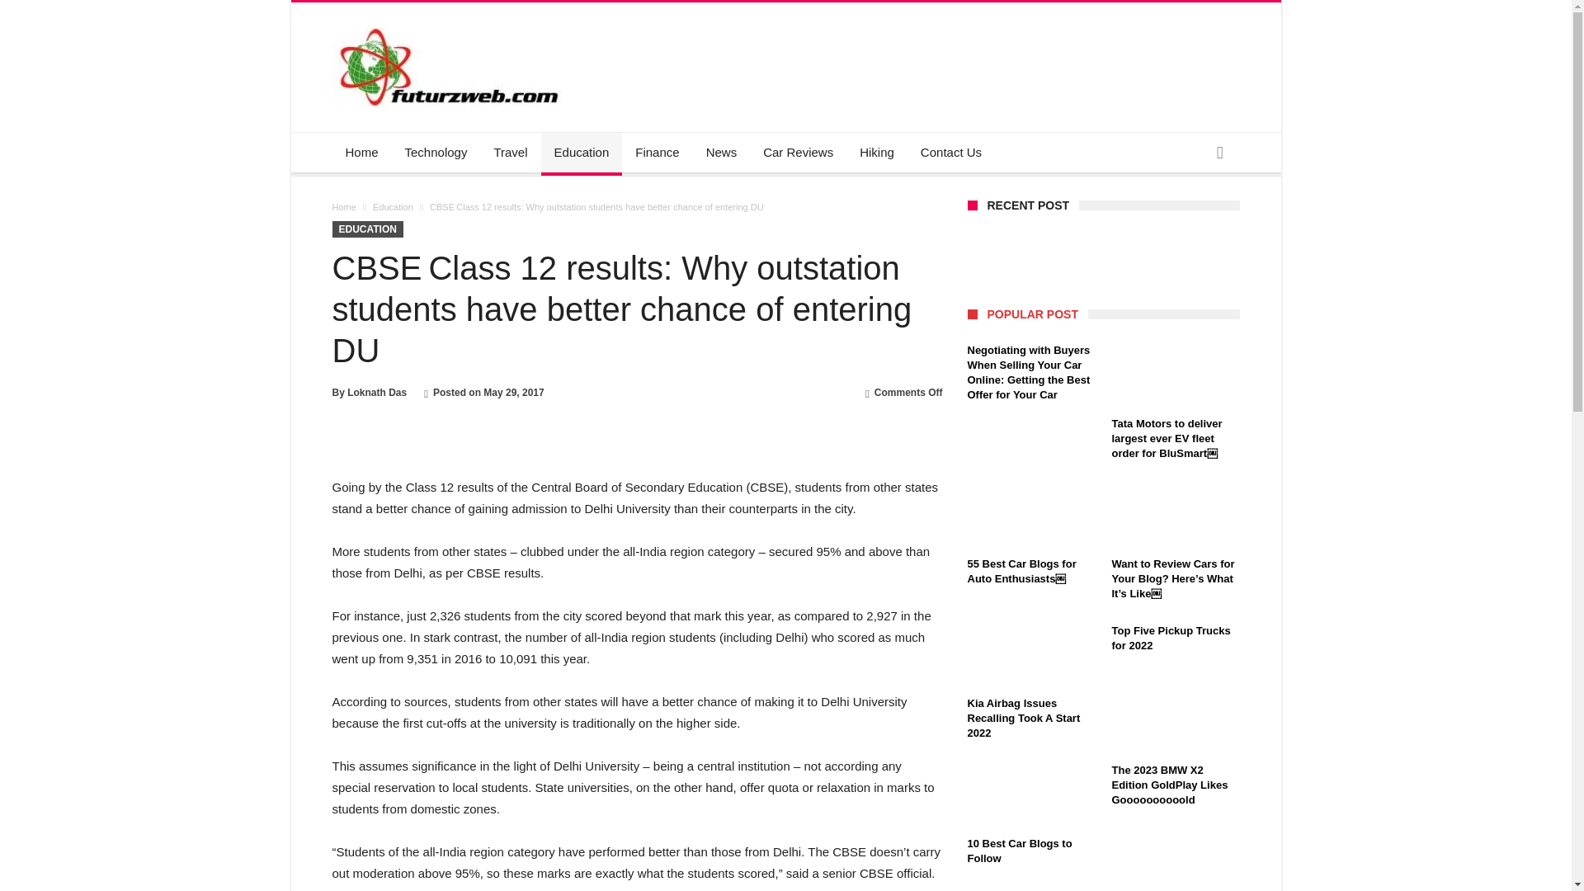  I want to click on Education, so click(393, 207).